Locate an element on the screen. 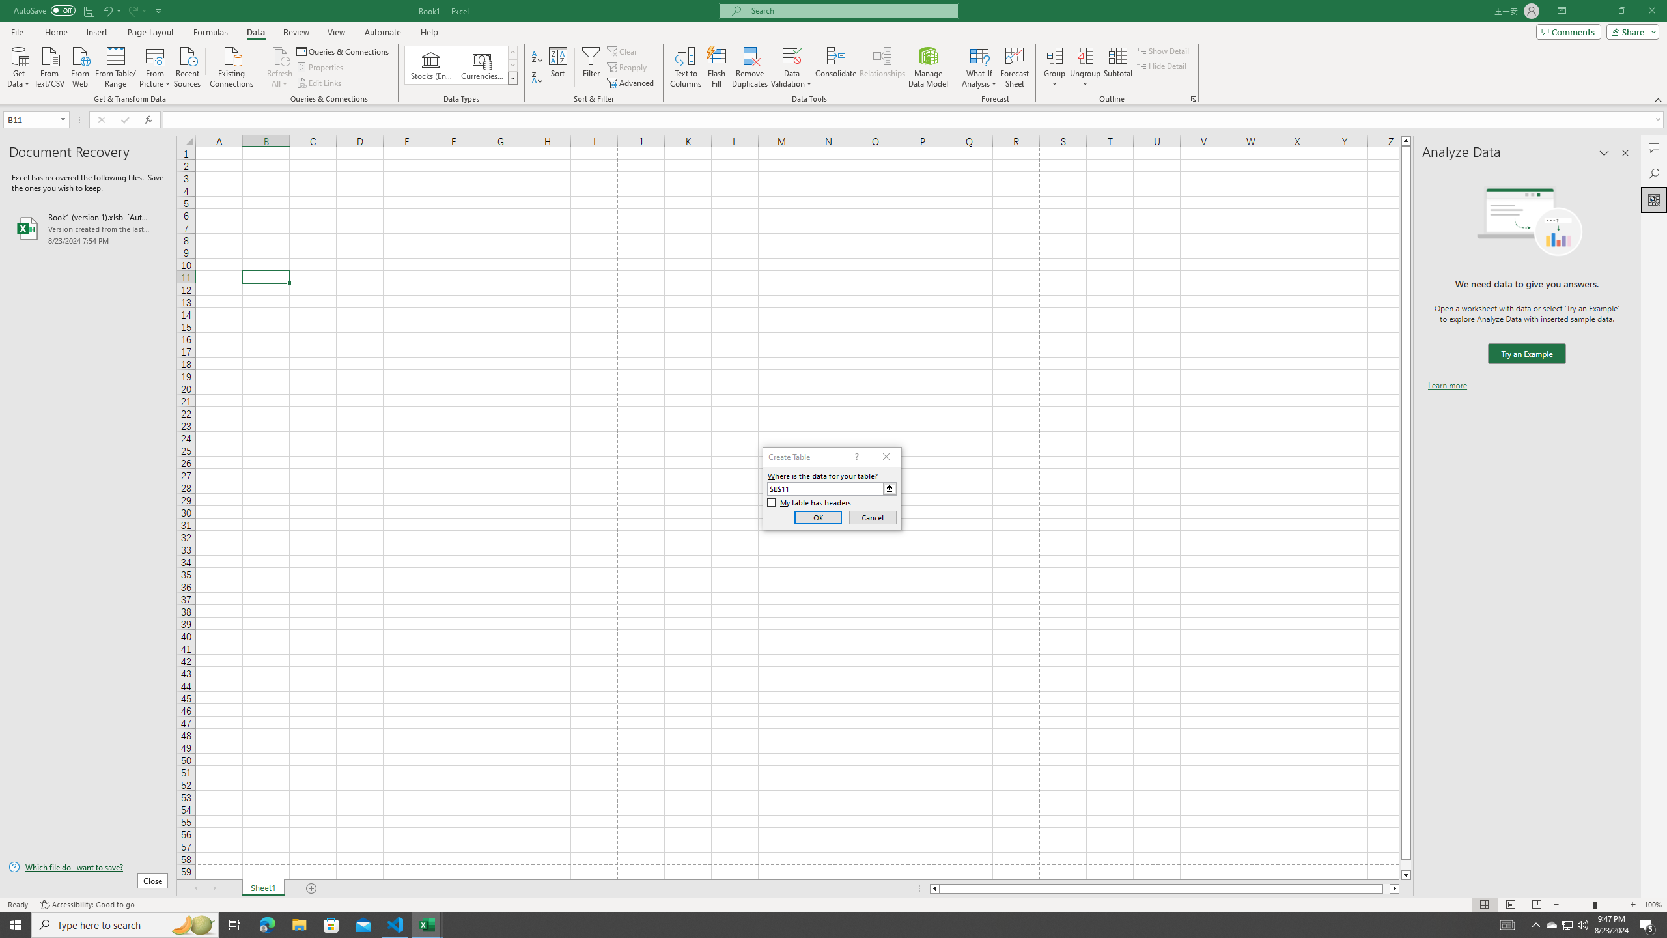  Data Types is located at coordinates (513, 78).